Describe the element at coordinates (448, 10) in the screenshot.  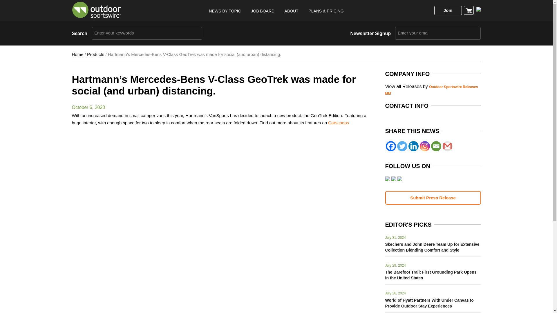
I see `Join` at that location.